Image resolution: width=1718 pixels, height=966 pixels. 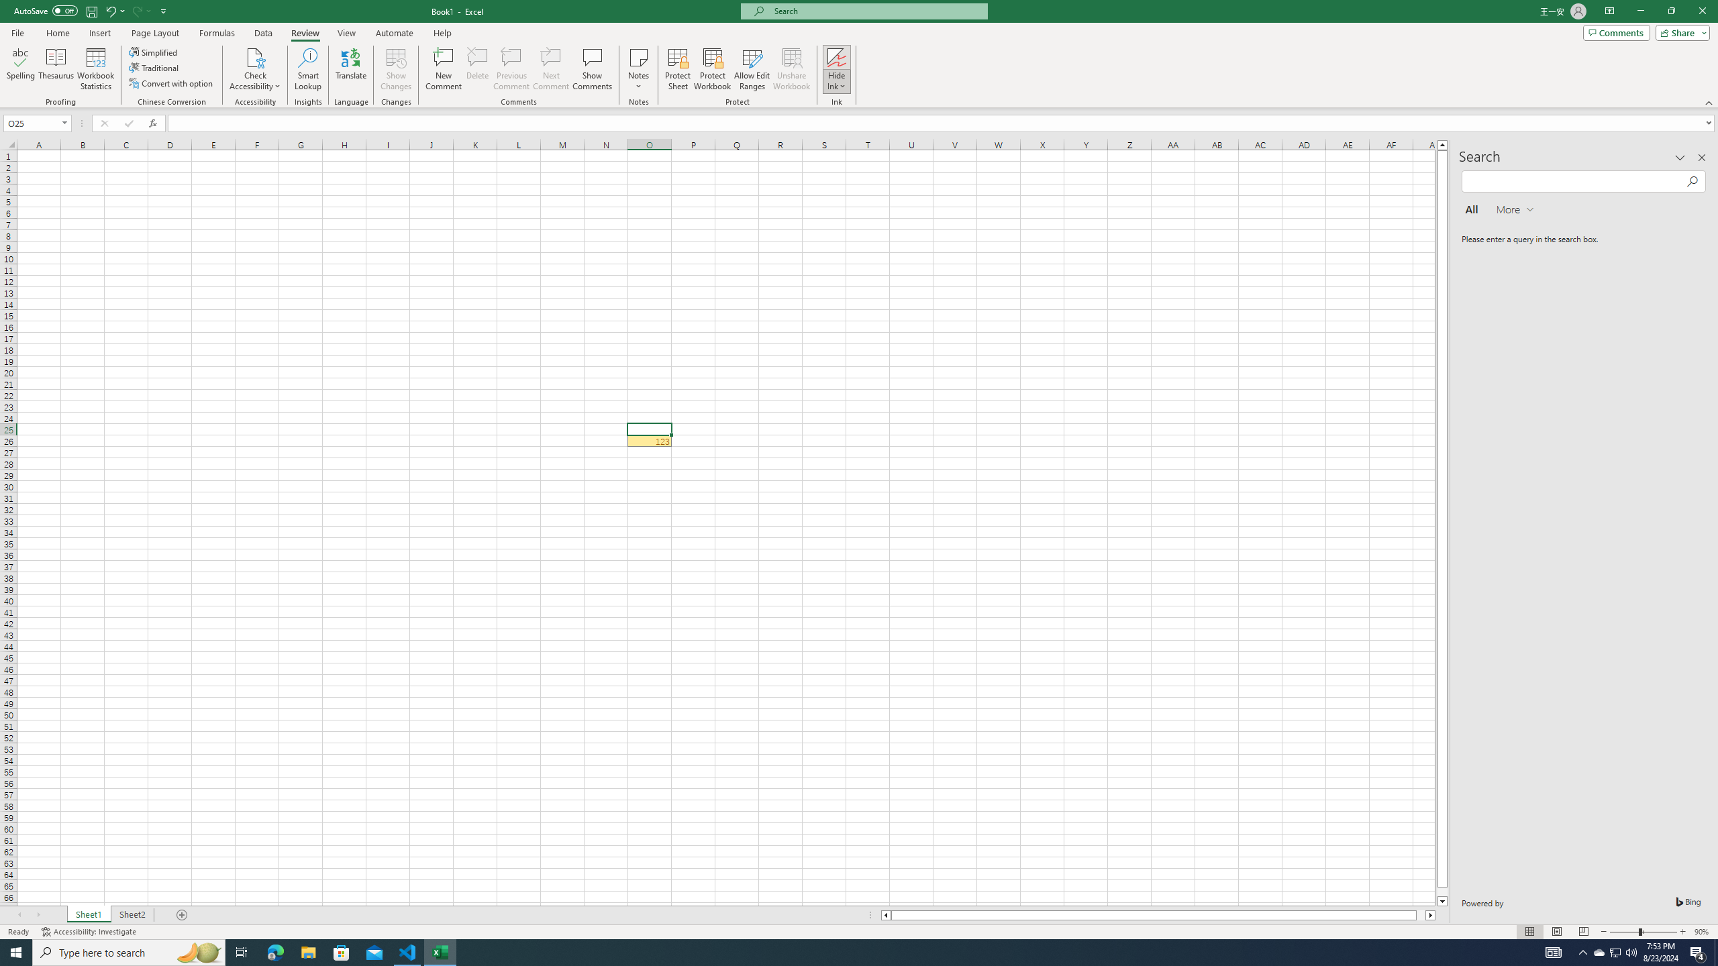 I want to click on Thesaurus..., so click(x=55, y=69).